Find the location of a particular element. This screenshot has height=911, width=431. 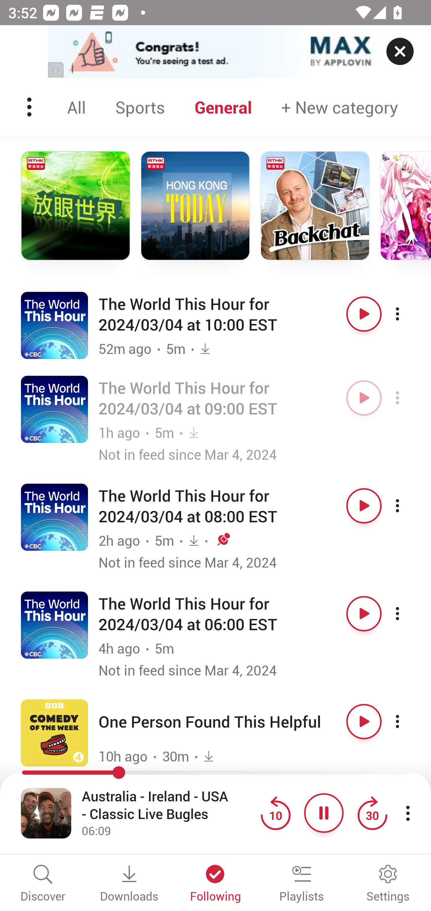

More options is located at coordinates (408, 313).